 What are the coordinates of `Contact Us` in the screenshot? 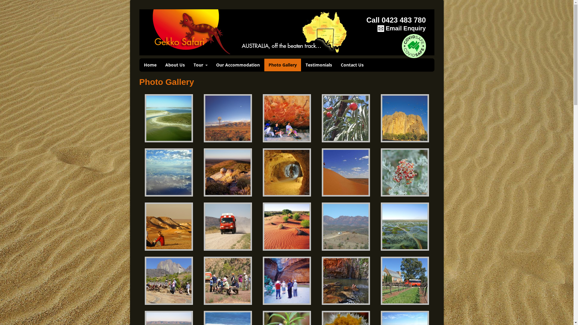 It's located at (352, 65).